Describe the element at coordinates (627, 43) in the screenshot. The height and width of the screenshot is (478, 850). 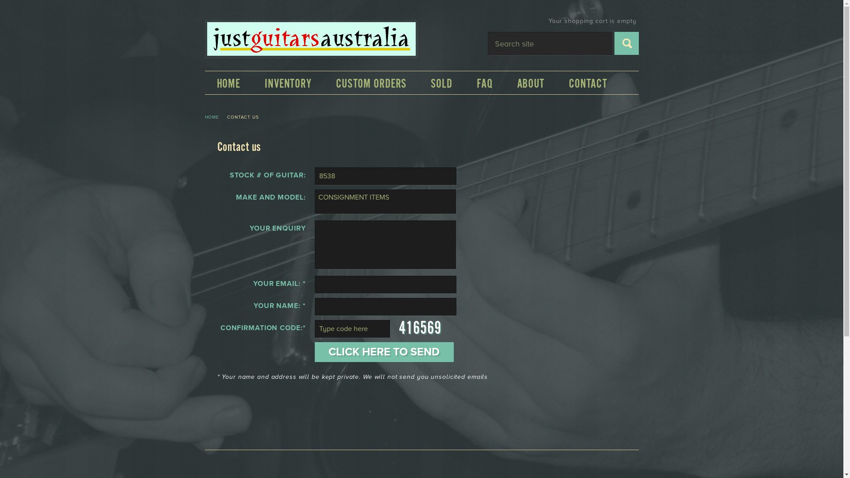
I see `Search site` at that location.